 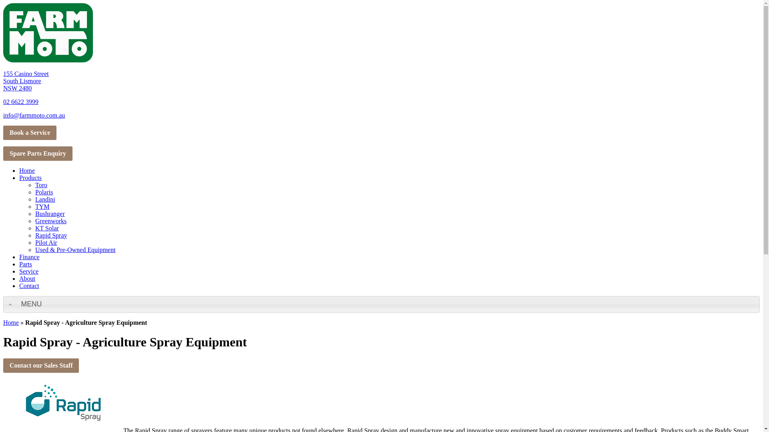 What do you see at coordinates (29, 271) in the screenshot?
I see `Service` at bounding box center [29, 271].